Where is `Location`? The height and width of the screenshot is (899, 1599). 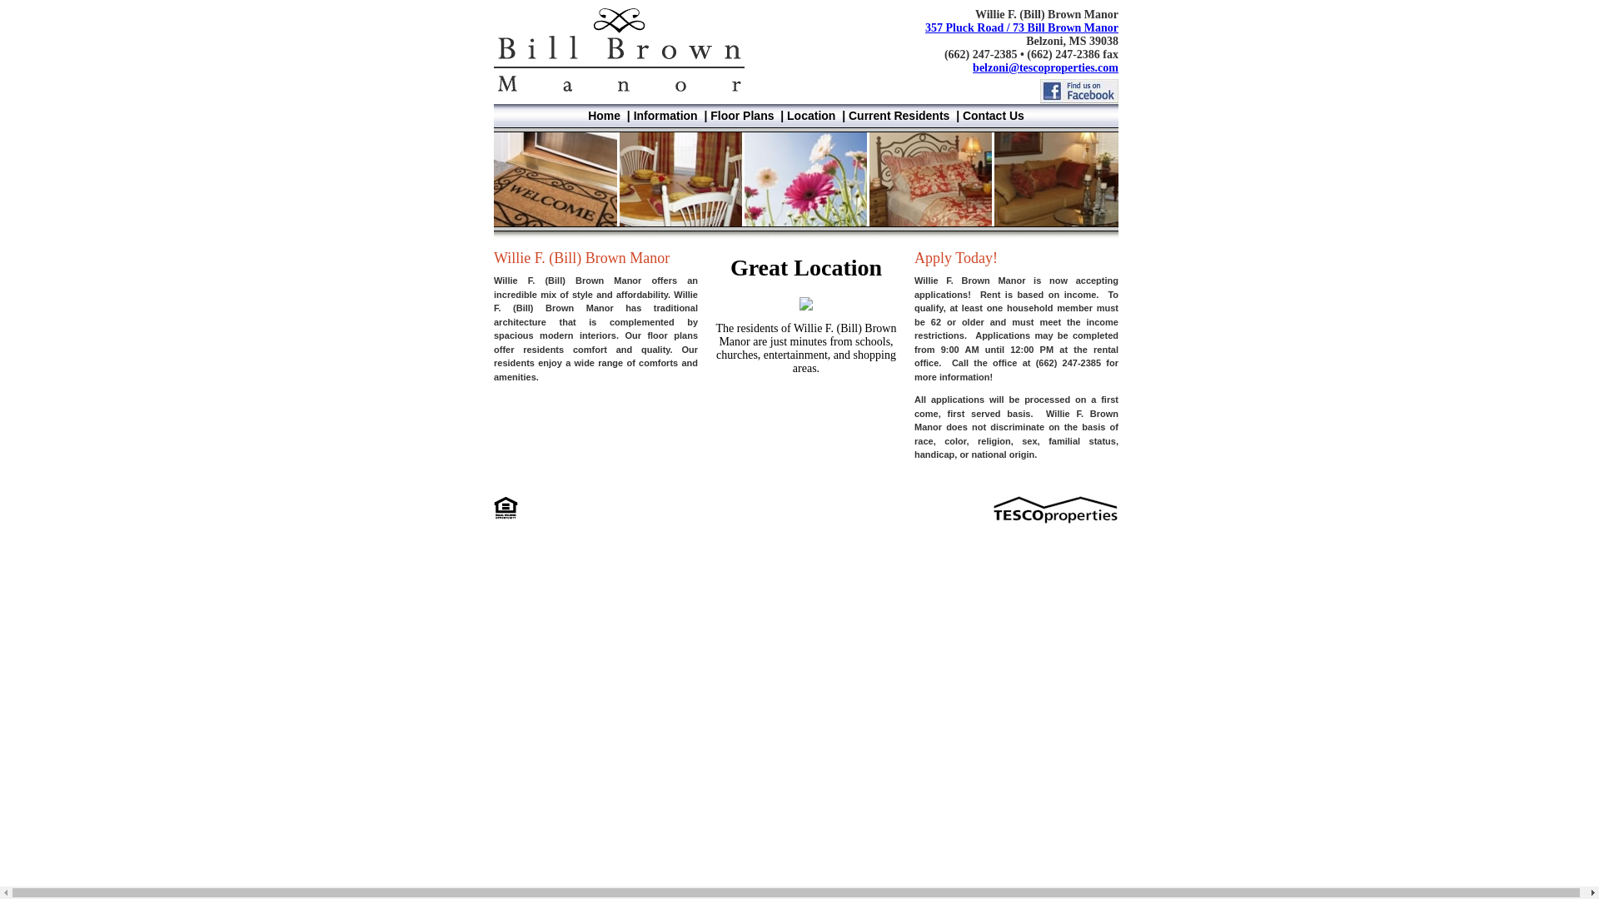 Location is located at coordinates (810, 115).